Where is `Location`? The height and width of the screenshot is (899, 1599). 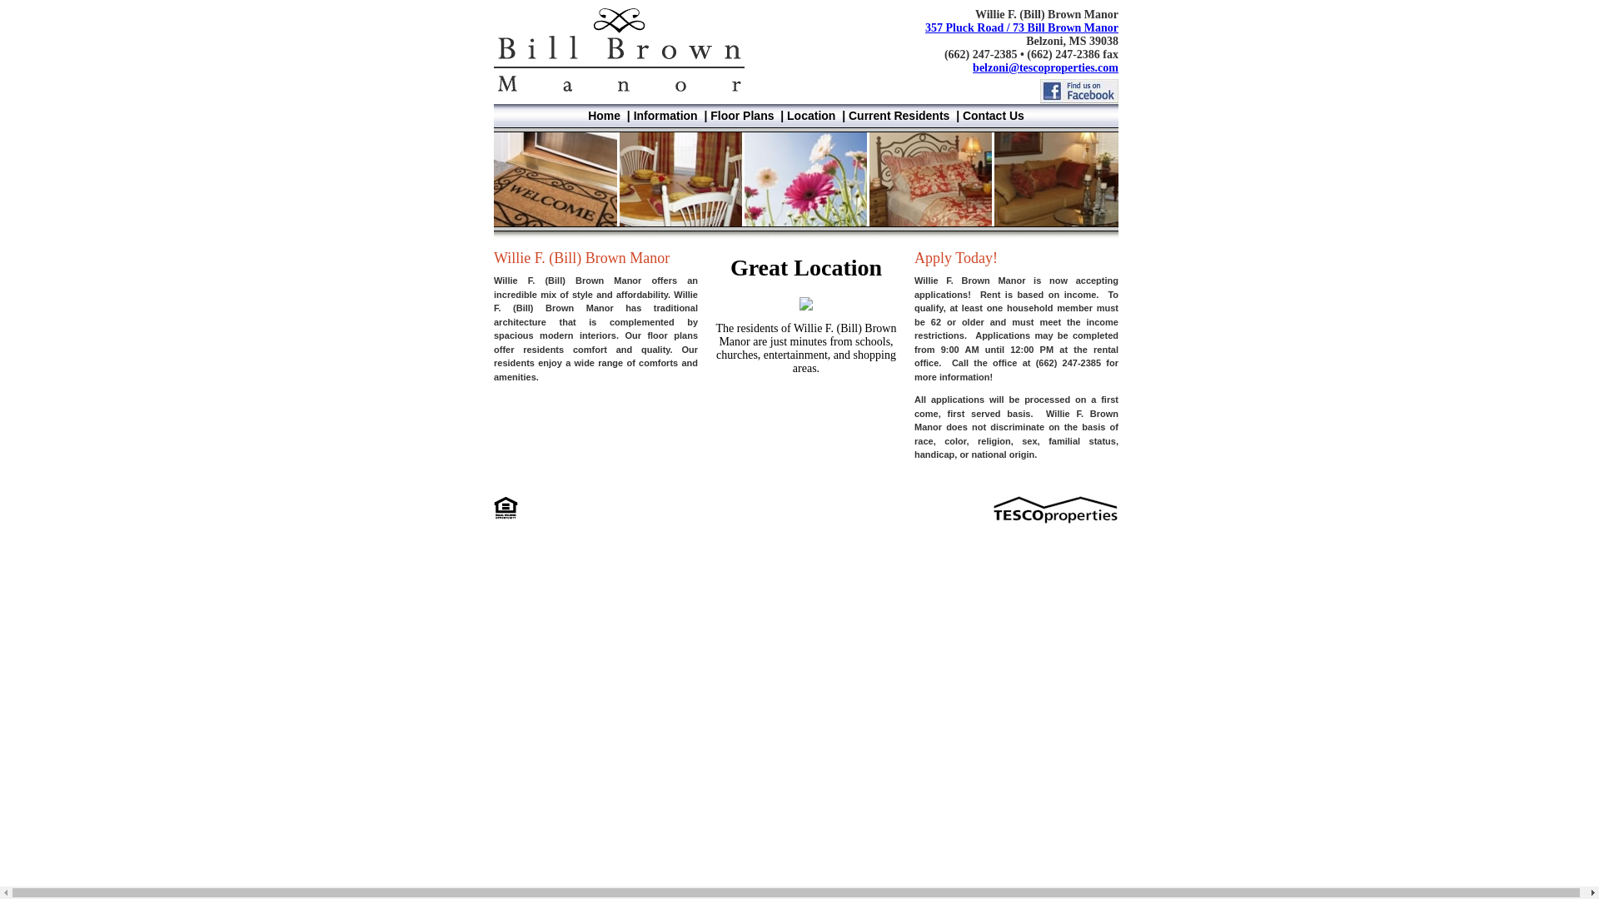 Location is located at coordinates (810, 115).